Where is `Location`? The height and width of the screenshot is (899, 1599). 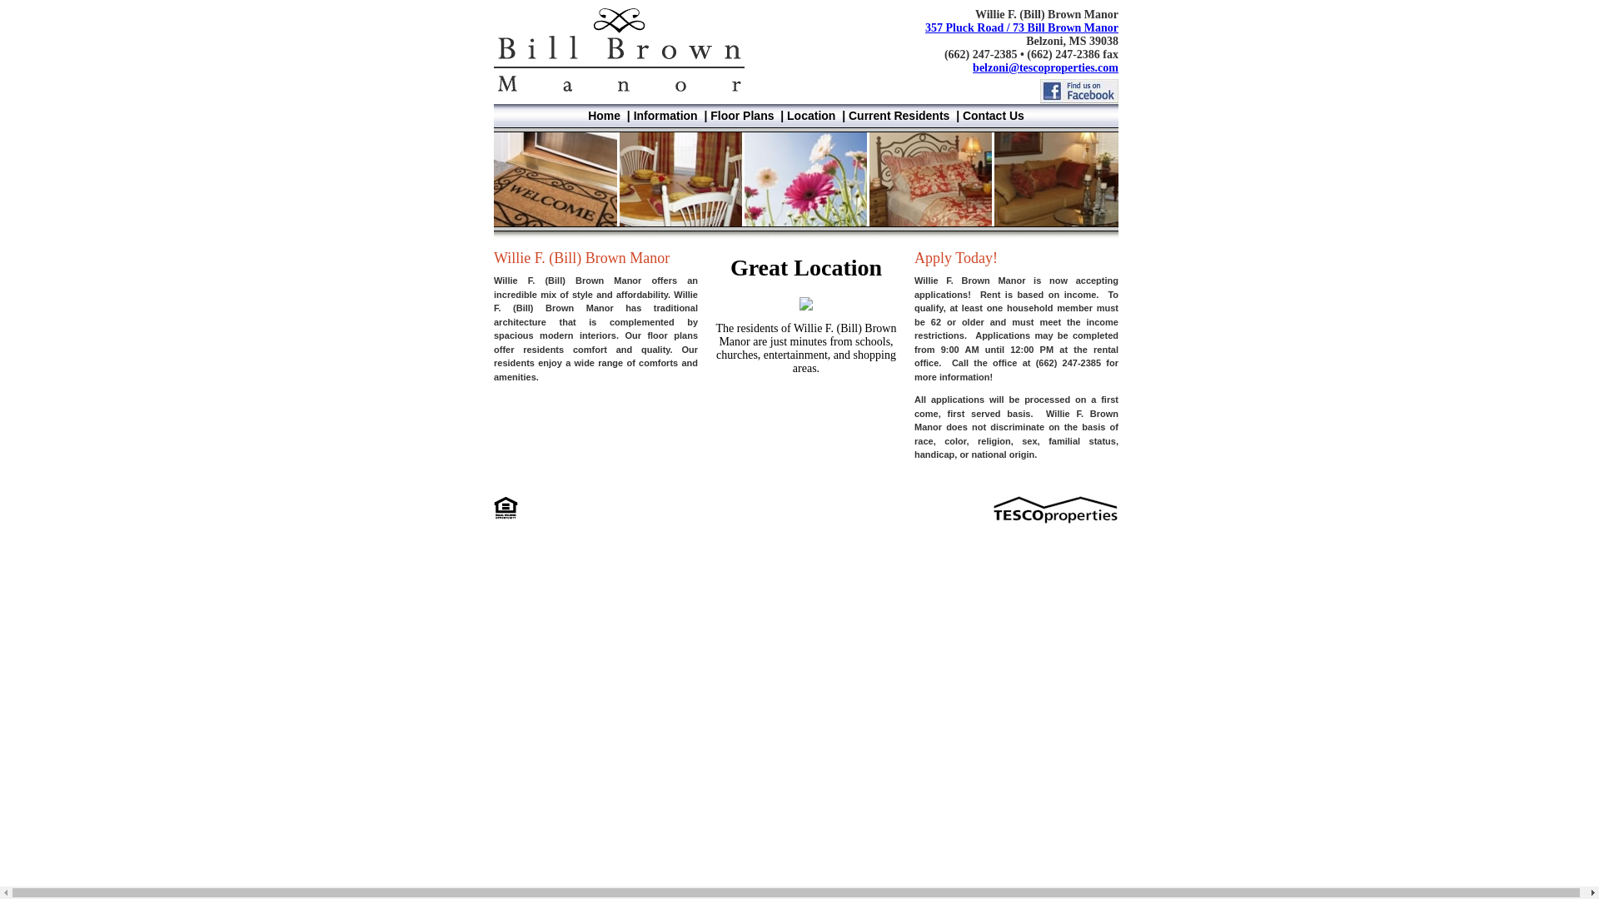 Location is located at coordinates (810, 115).